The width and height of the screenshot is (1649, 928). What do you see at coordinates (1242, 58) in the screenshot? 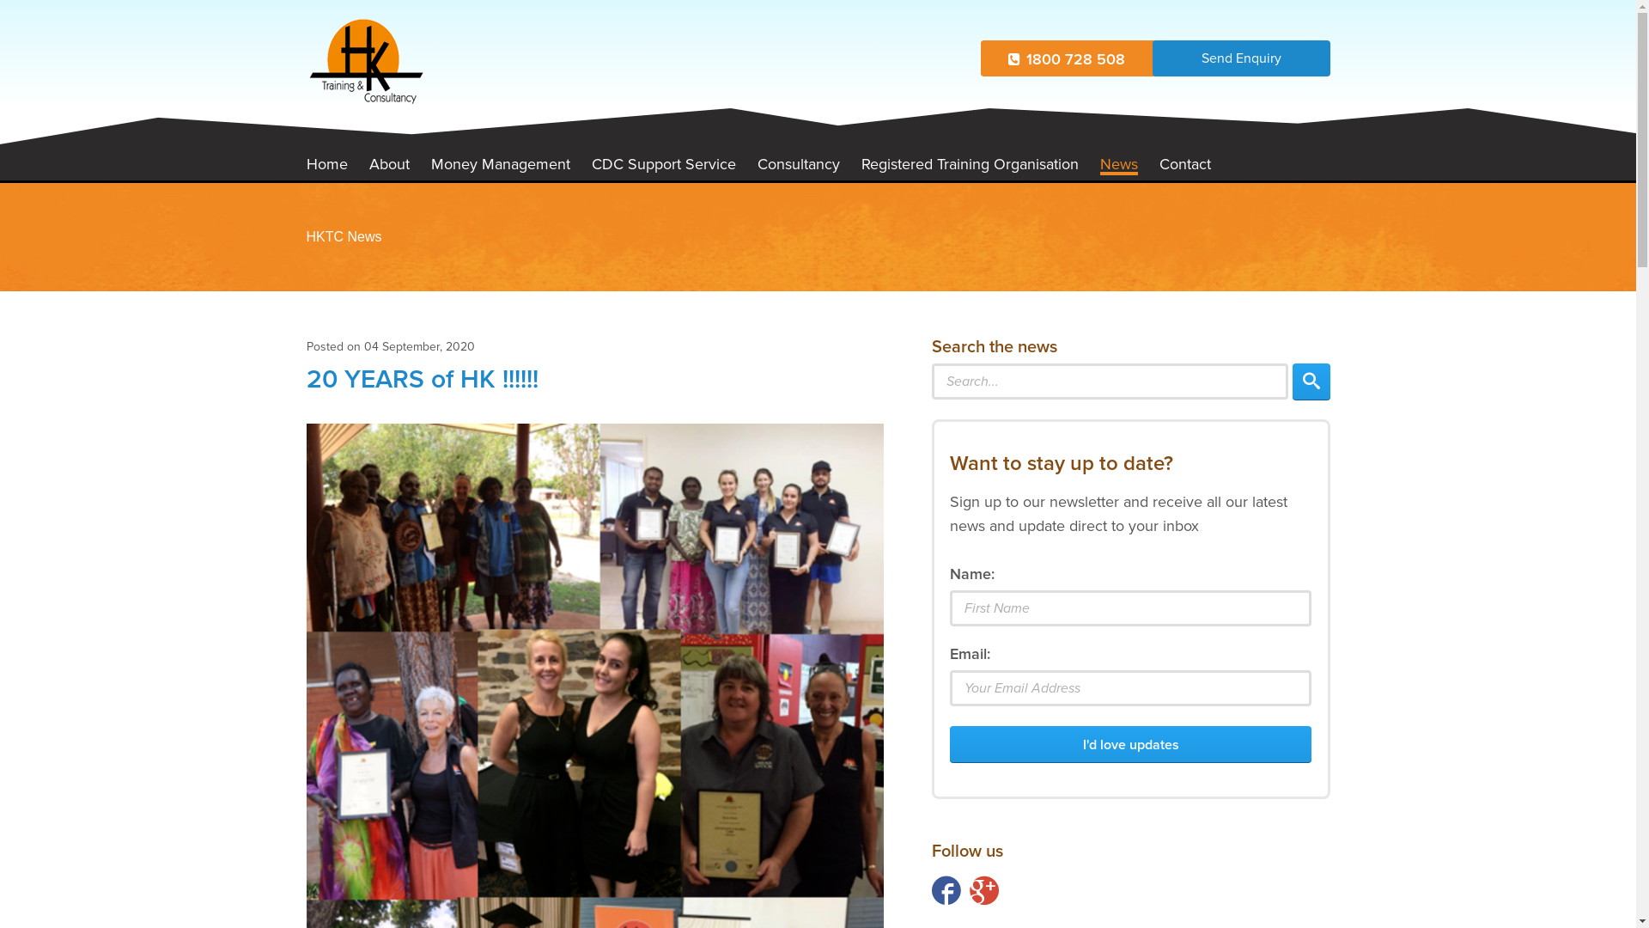
I see `Send Enquiry` at bounding box center [1242, 58].